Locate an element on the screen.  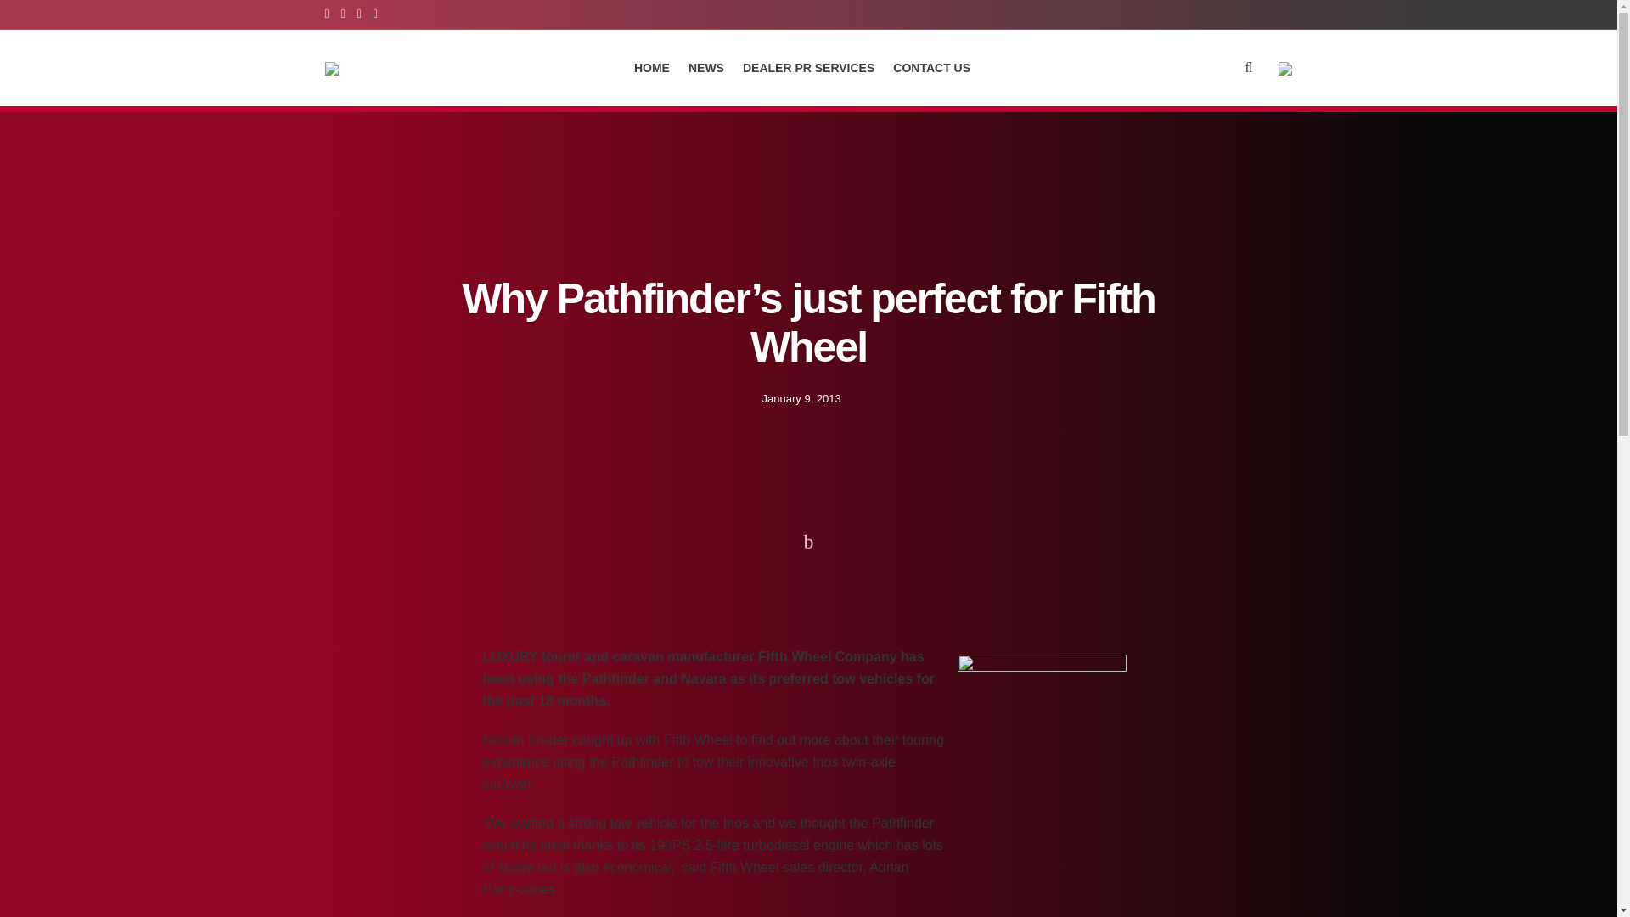
Nissan GB News is located at coordinates (405, 586).